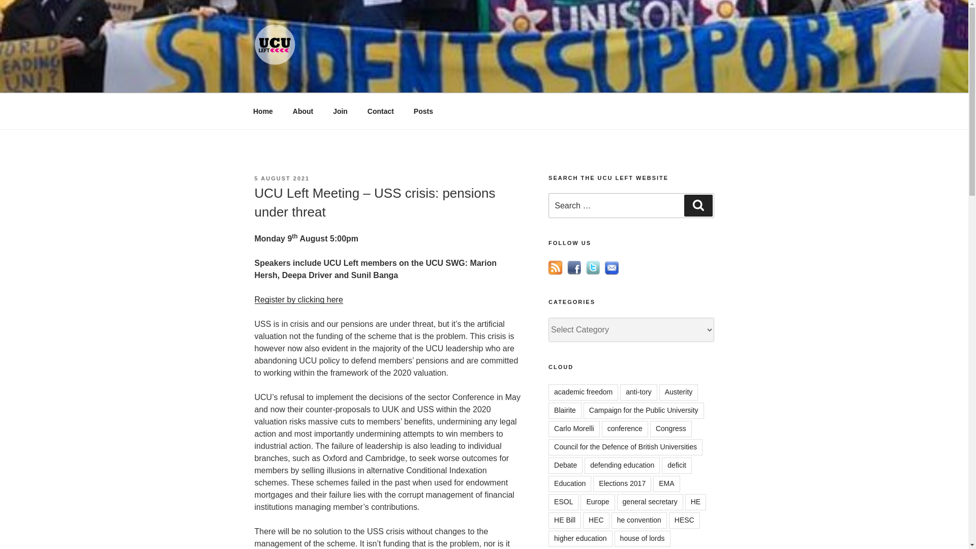 The height and width of the screenshot is (549, 976). I want to click on Search, so click(698, 205).